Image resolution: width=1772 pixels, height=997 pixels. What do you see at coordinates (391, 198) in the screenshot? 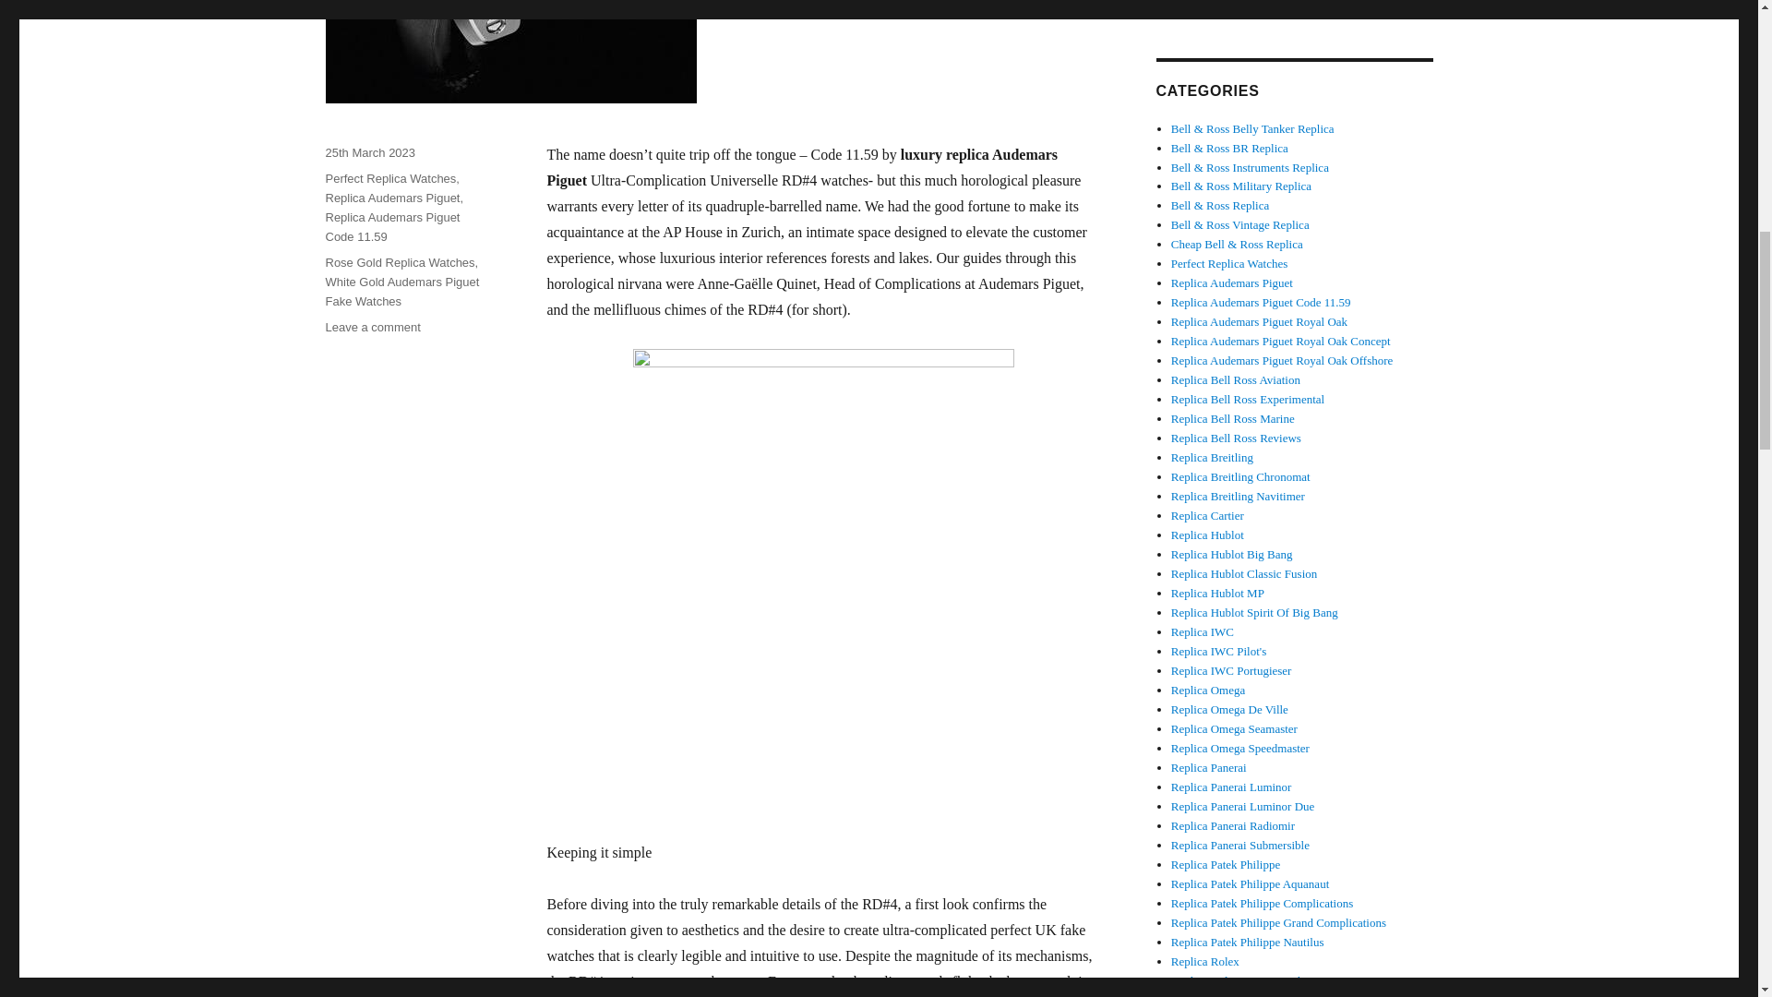
I see `Replica Audemars Piguet` at bounding box center [391, 198].